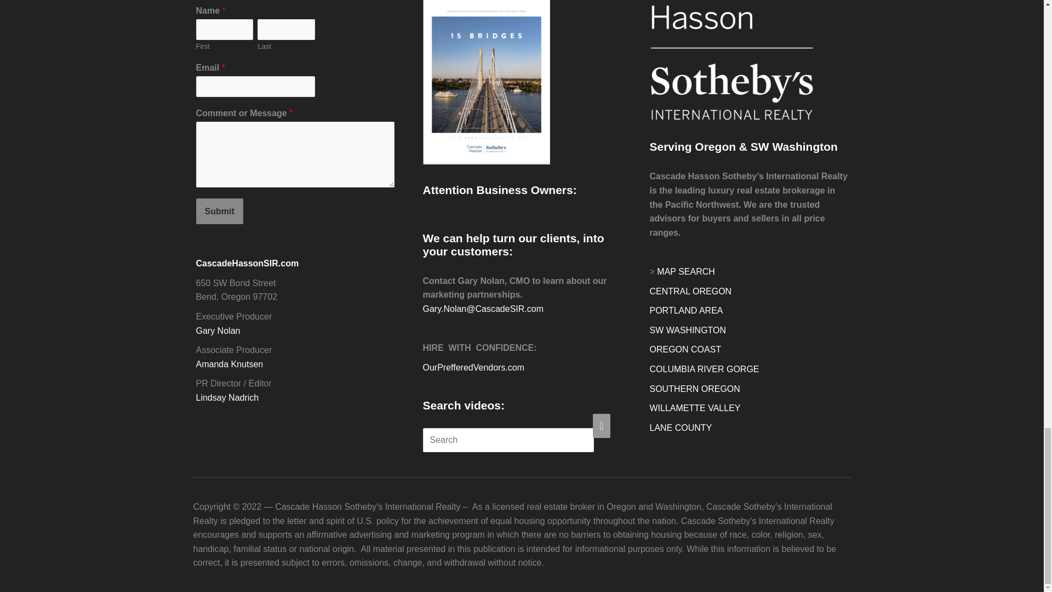 Image resolution: width=1052 pixels, height=592 pixels. I want to click on SW WASHINGTON, so click(688, 330).